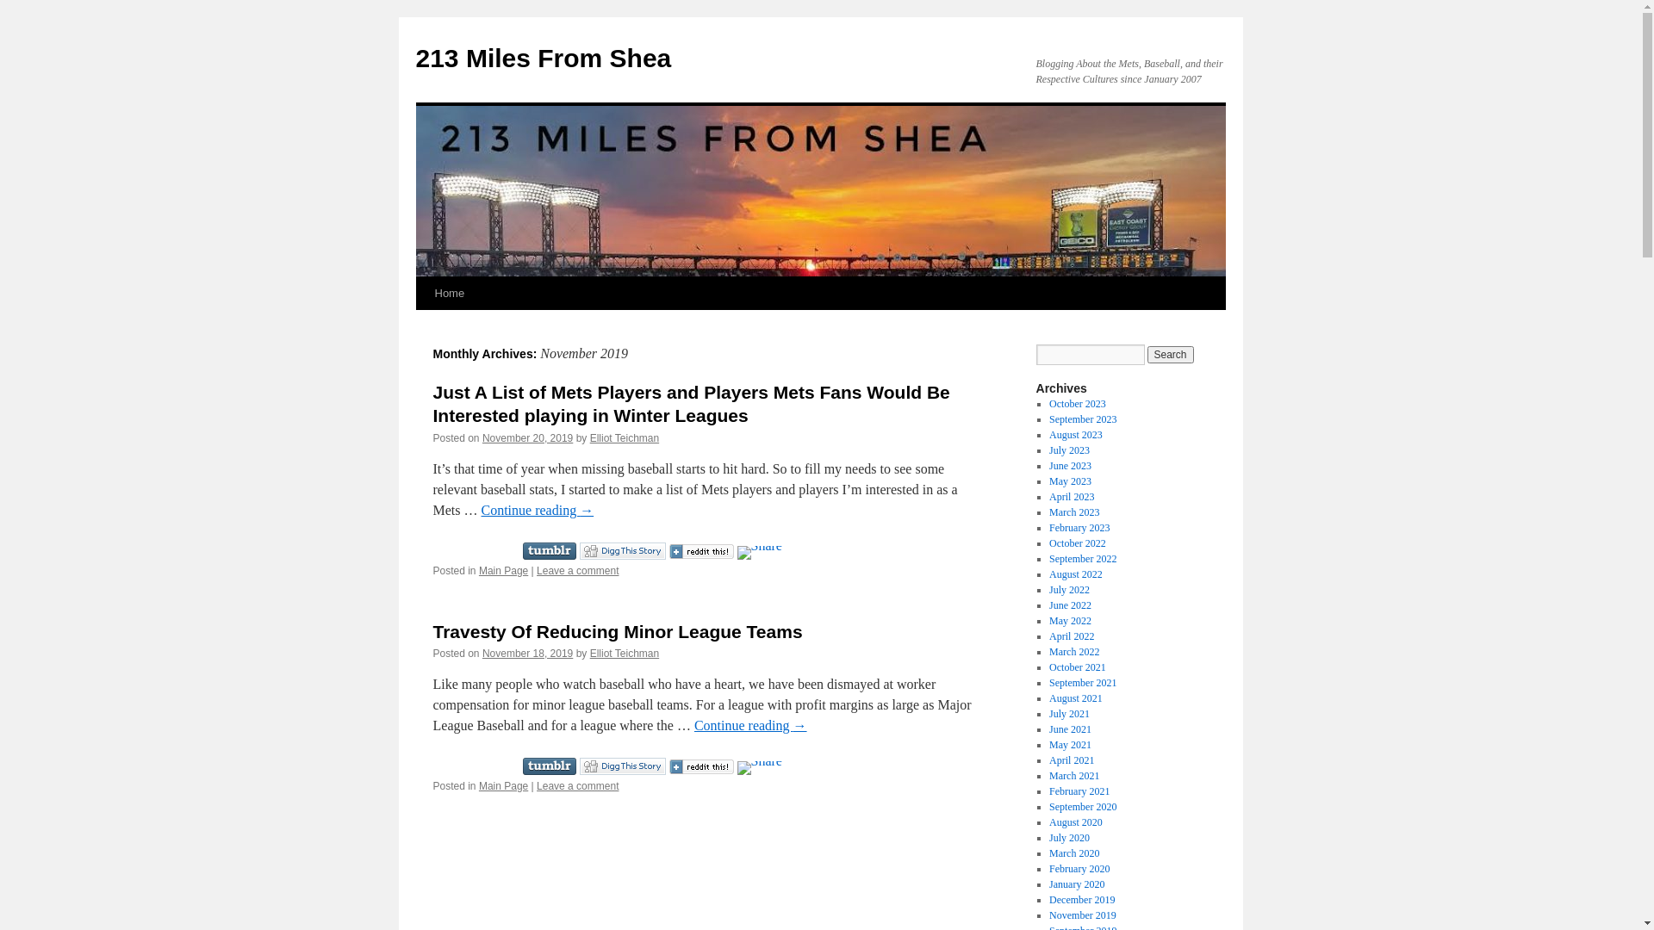 The image size is (1654, 930). What do you see at coordinates (577, 571) in the screenshot?
I see `Leave a comment` at bounding box center [577, 571].